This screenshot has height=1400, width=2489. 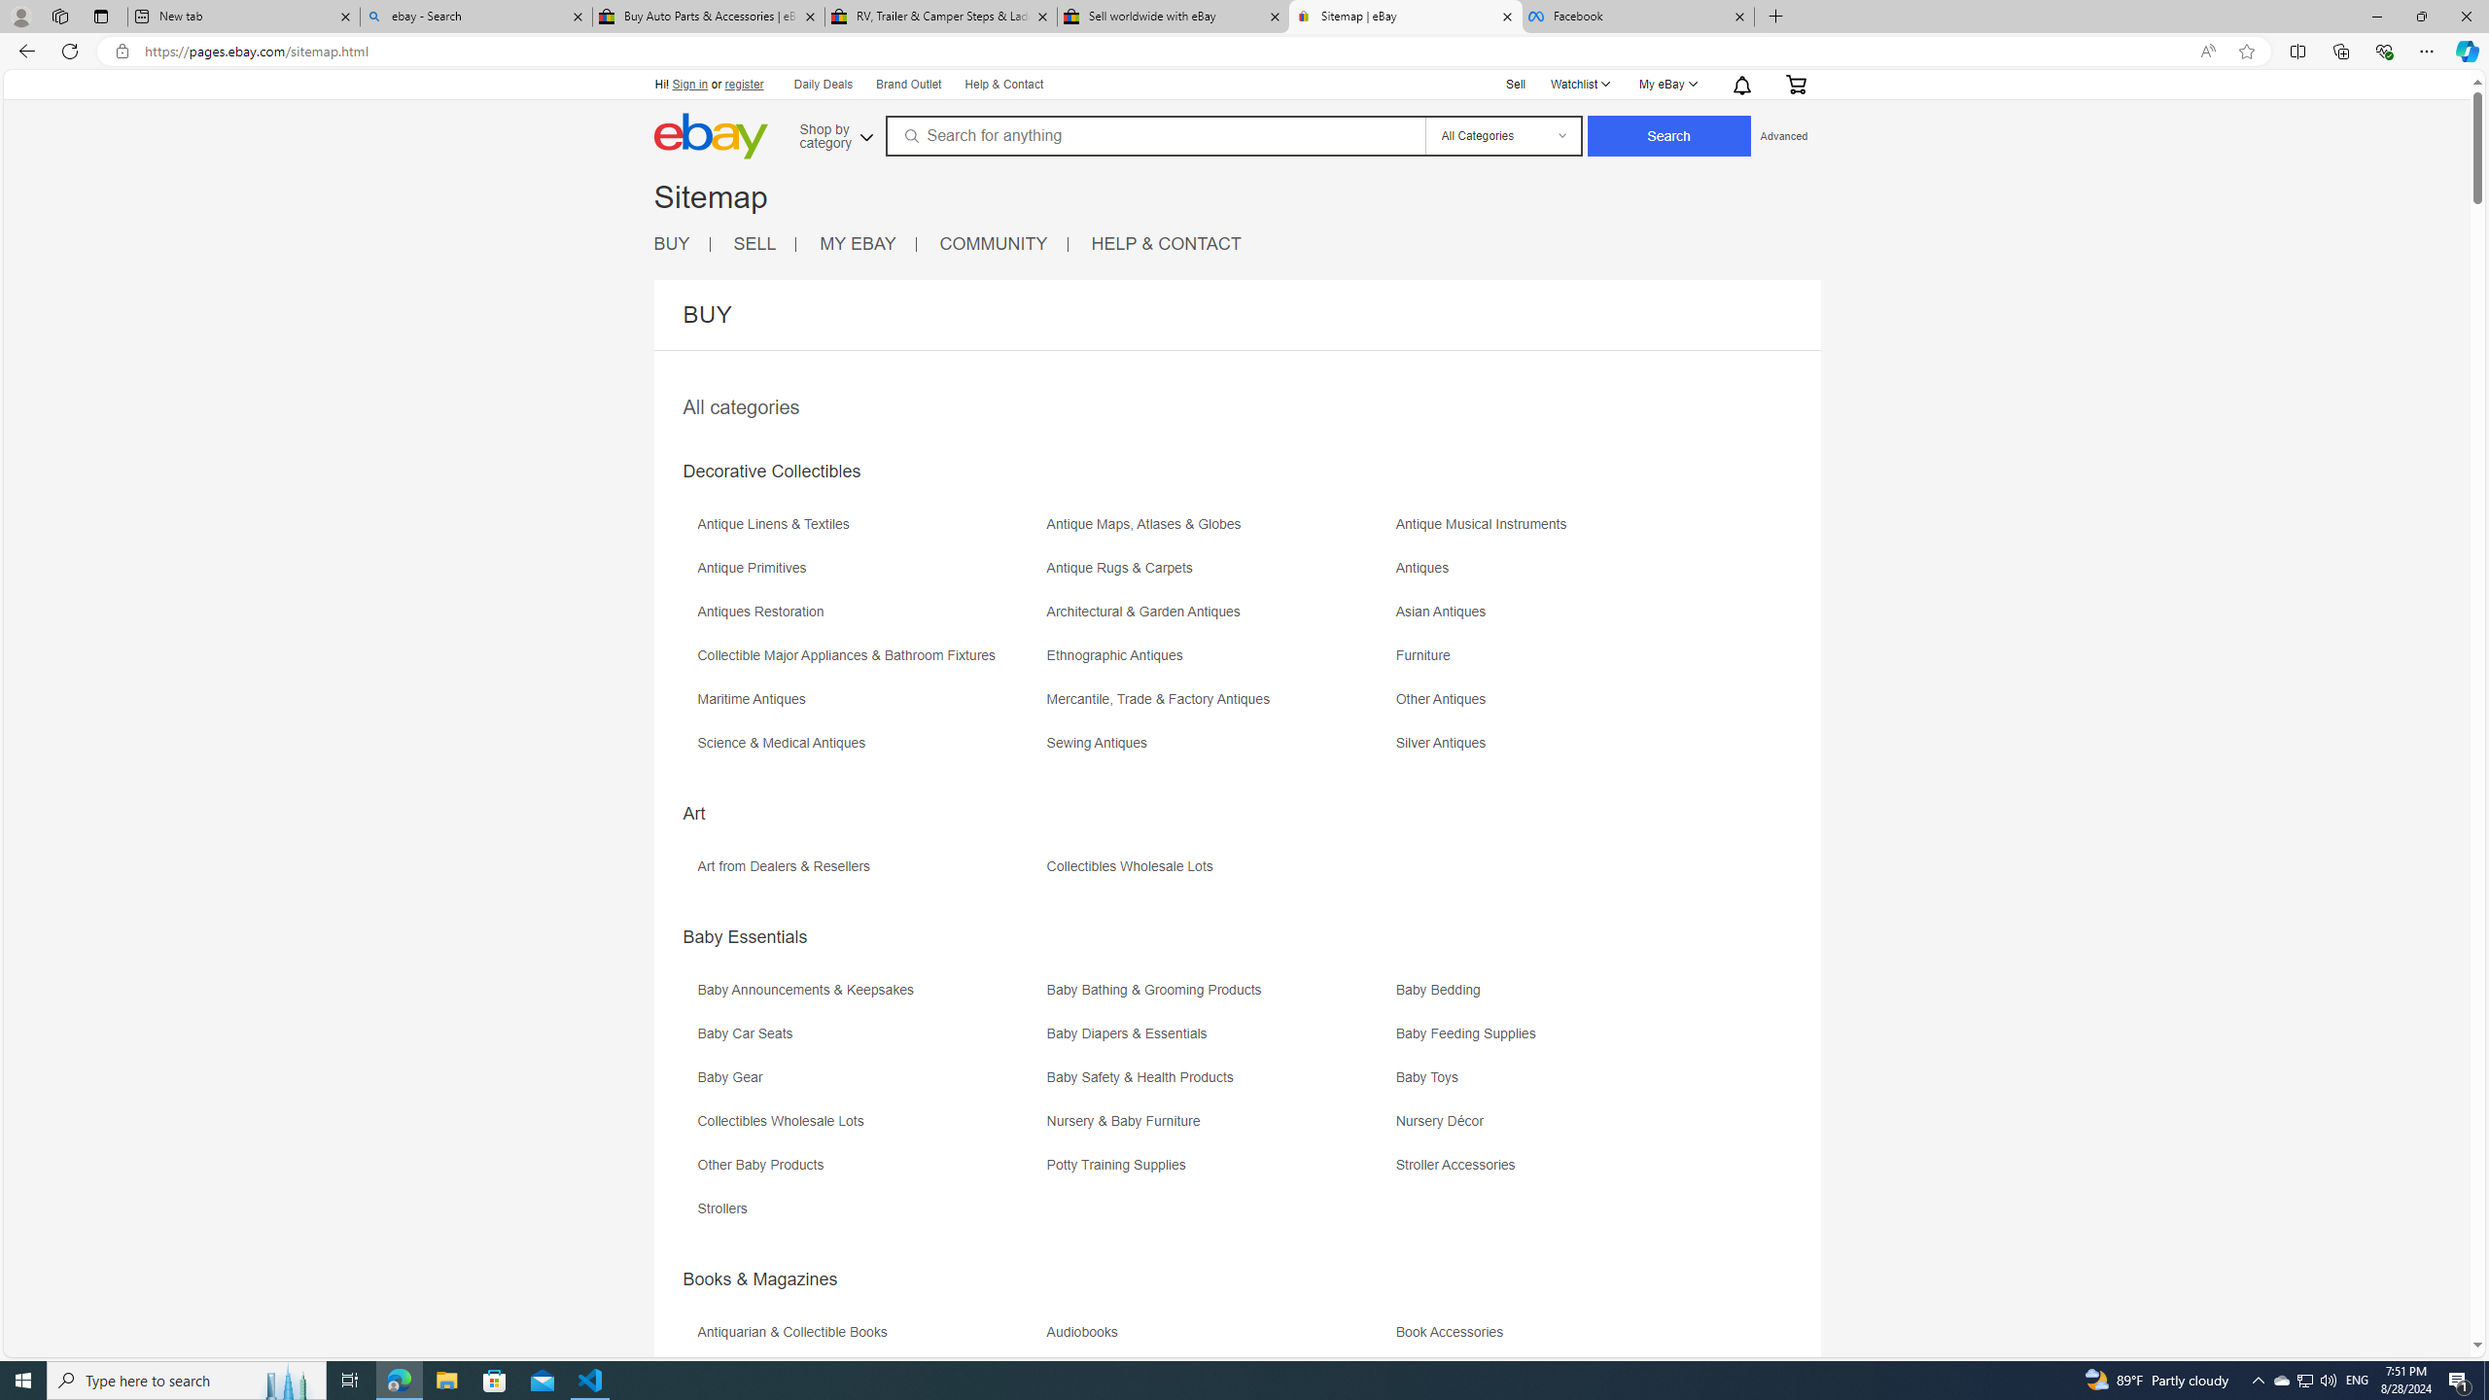 I want to click on MY EBAY, so click(x=867, y=244).